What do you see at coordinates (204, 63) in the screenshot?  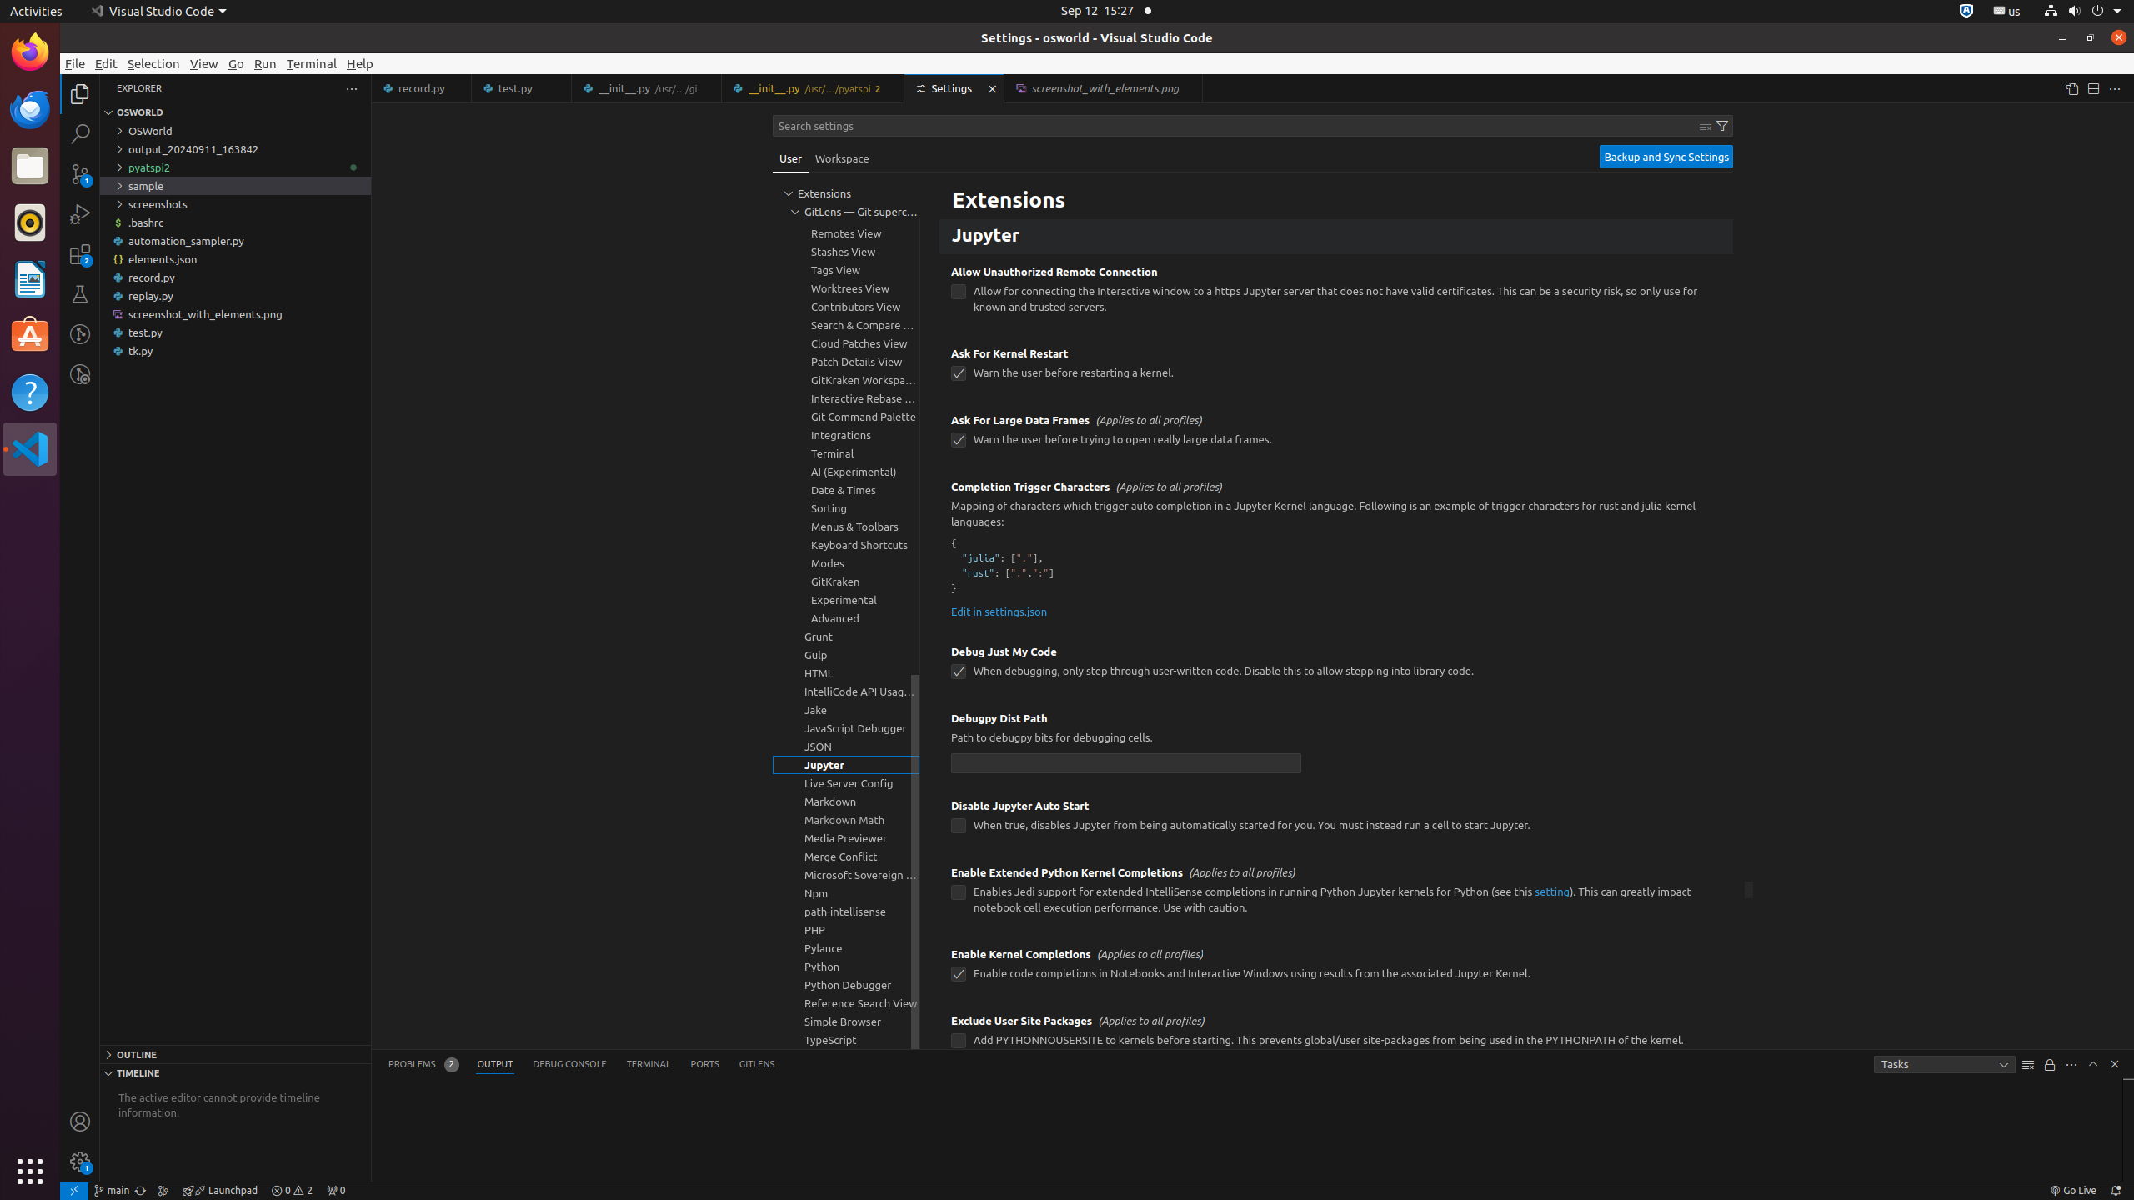 I see `View` at bounding box center [204, 63].